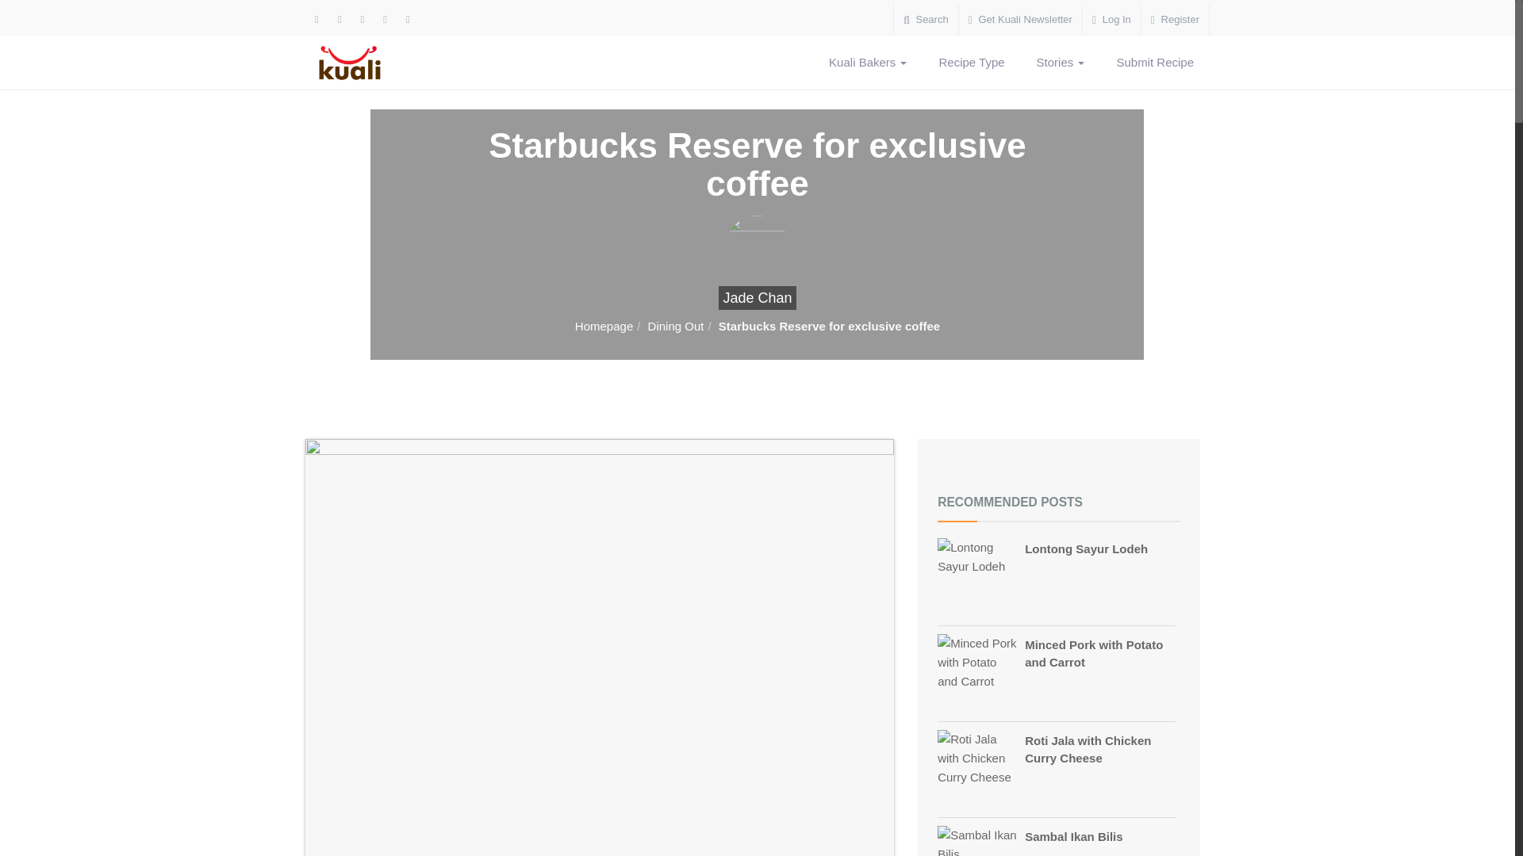  I want to click on Homepage, so click(604, 326).